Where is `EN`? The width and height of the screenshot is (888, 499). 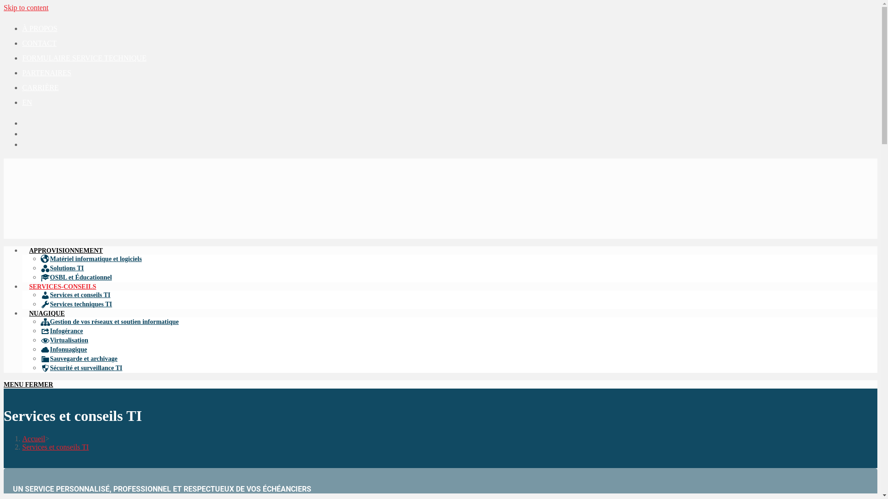 EN is located at coordinates (27, 103).